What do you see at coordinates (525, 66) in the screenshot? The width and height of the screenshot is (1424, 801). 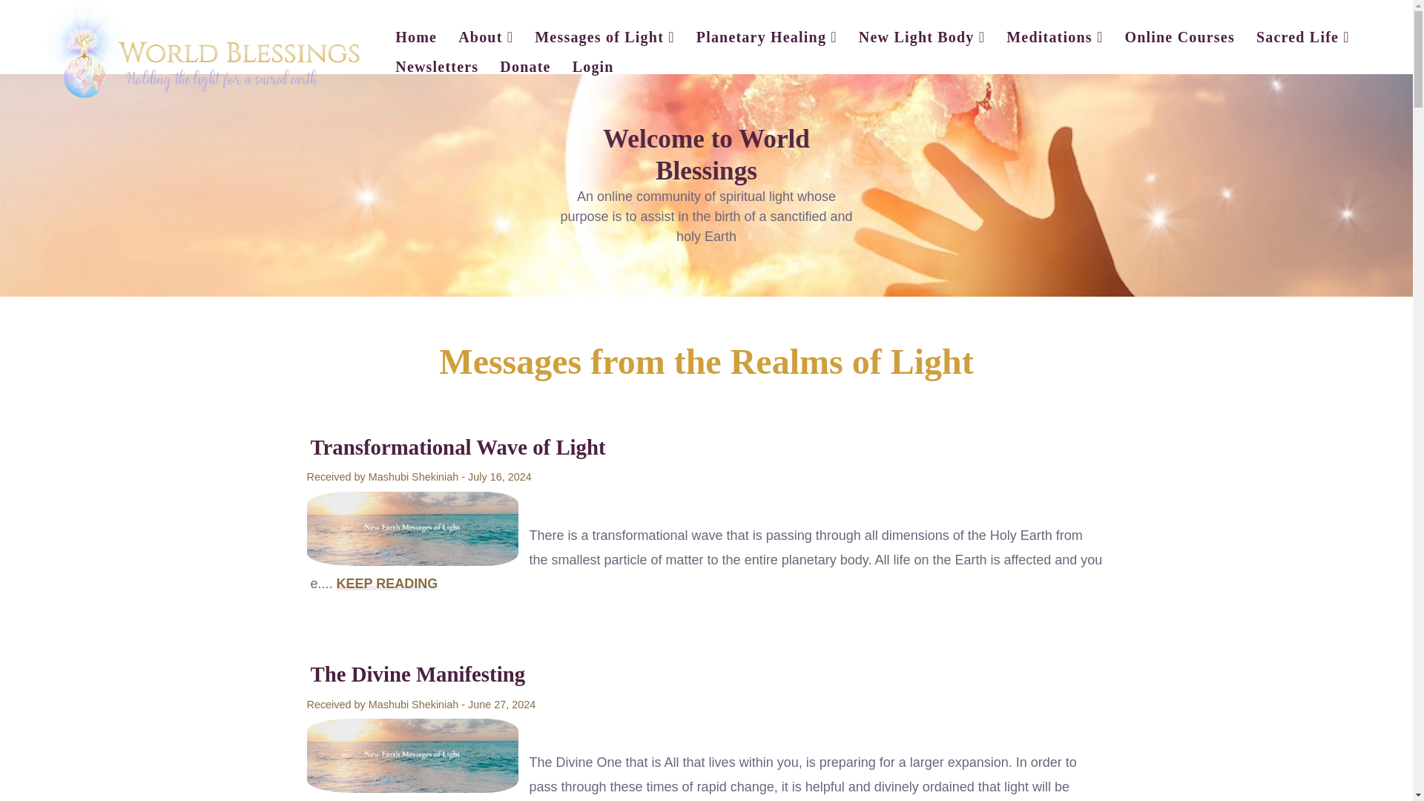 I see `Donate` at bounding box center [525, 66].